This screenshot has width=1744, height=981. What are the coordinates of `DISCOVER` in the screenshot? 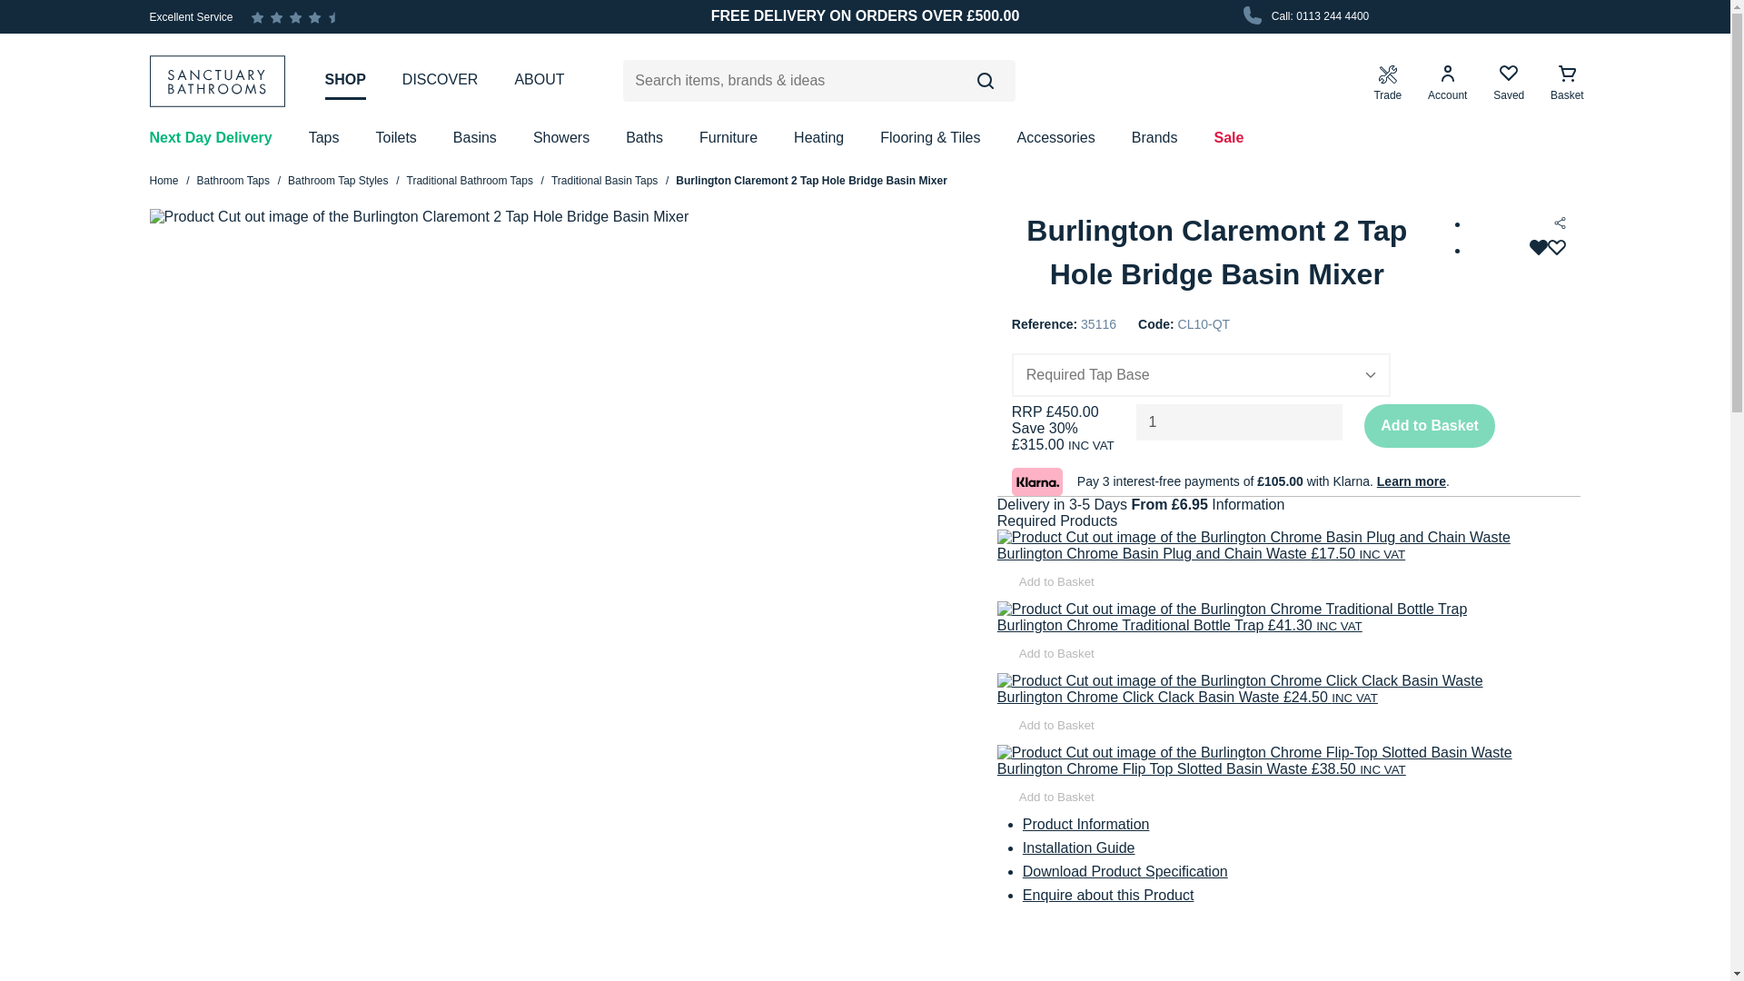 It's located at (440, 80).